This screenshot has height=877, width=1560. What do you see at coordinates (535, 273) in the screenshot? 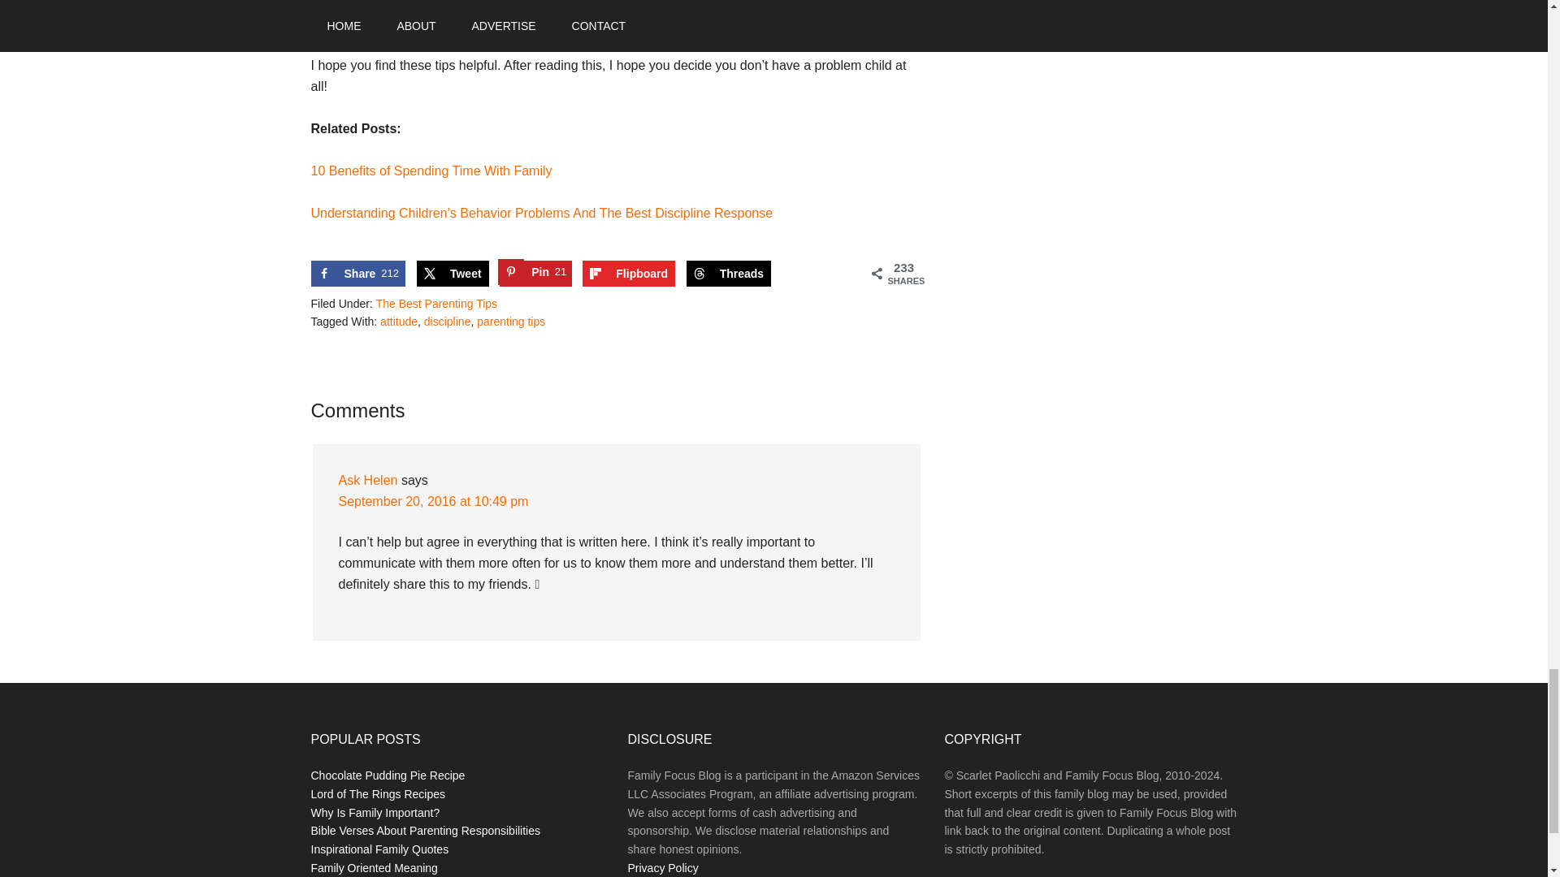
I see `Tweet` at bounding box center [535, 273].